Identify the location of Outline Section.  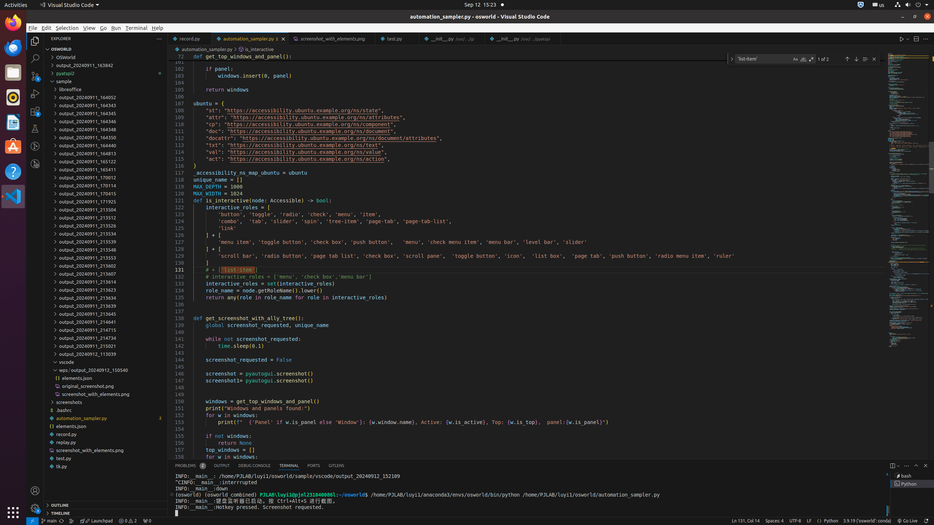
(106, 505).